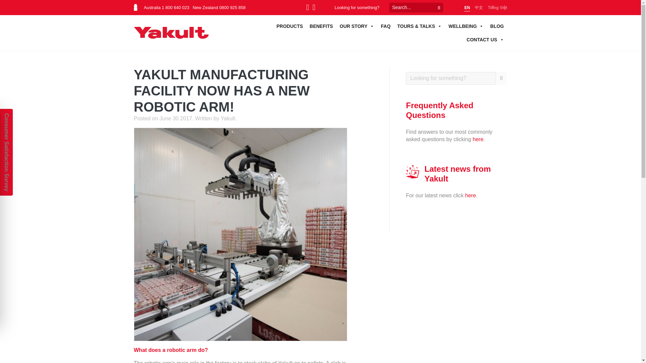  Describe the element at coordinates (466, 26) in the screenshot. I see `WELLBEING` at that location.